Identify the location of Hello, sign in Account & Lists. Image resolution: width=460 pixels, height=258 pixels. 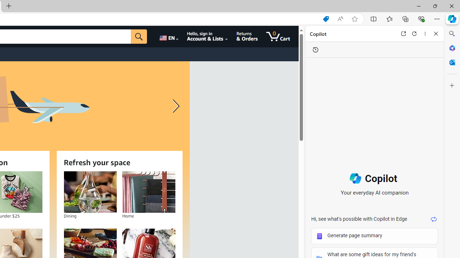
(207, 37).